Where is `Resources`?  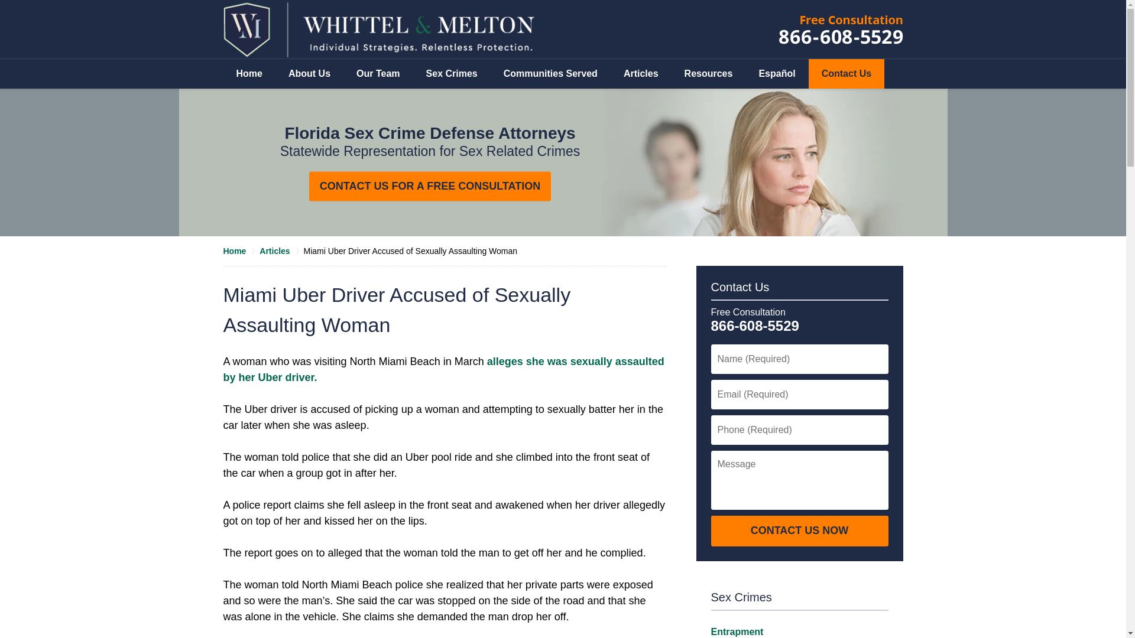
Resources is located at coordinates (708, 74).